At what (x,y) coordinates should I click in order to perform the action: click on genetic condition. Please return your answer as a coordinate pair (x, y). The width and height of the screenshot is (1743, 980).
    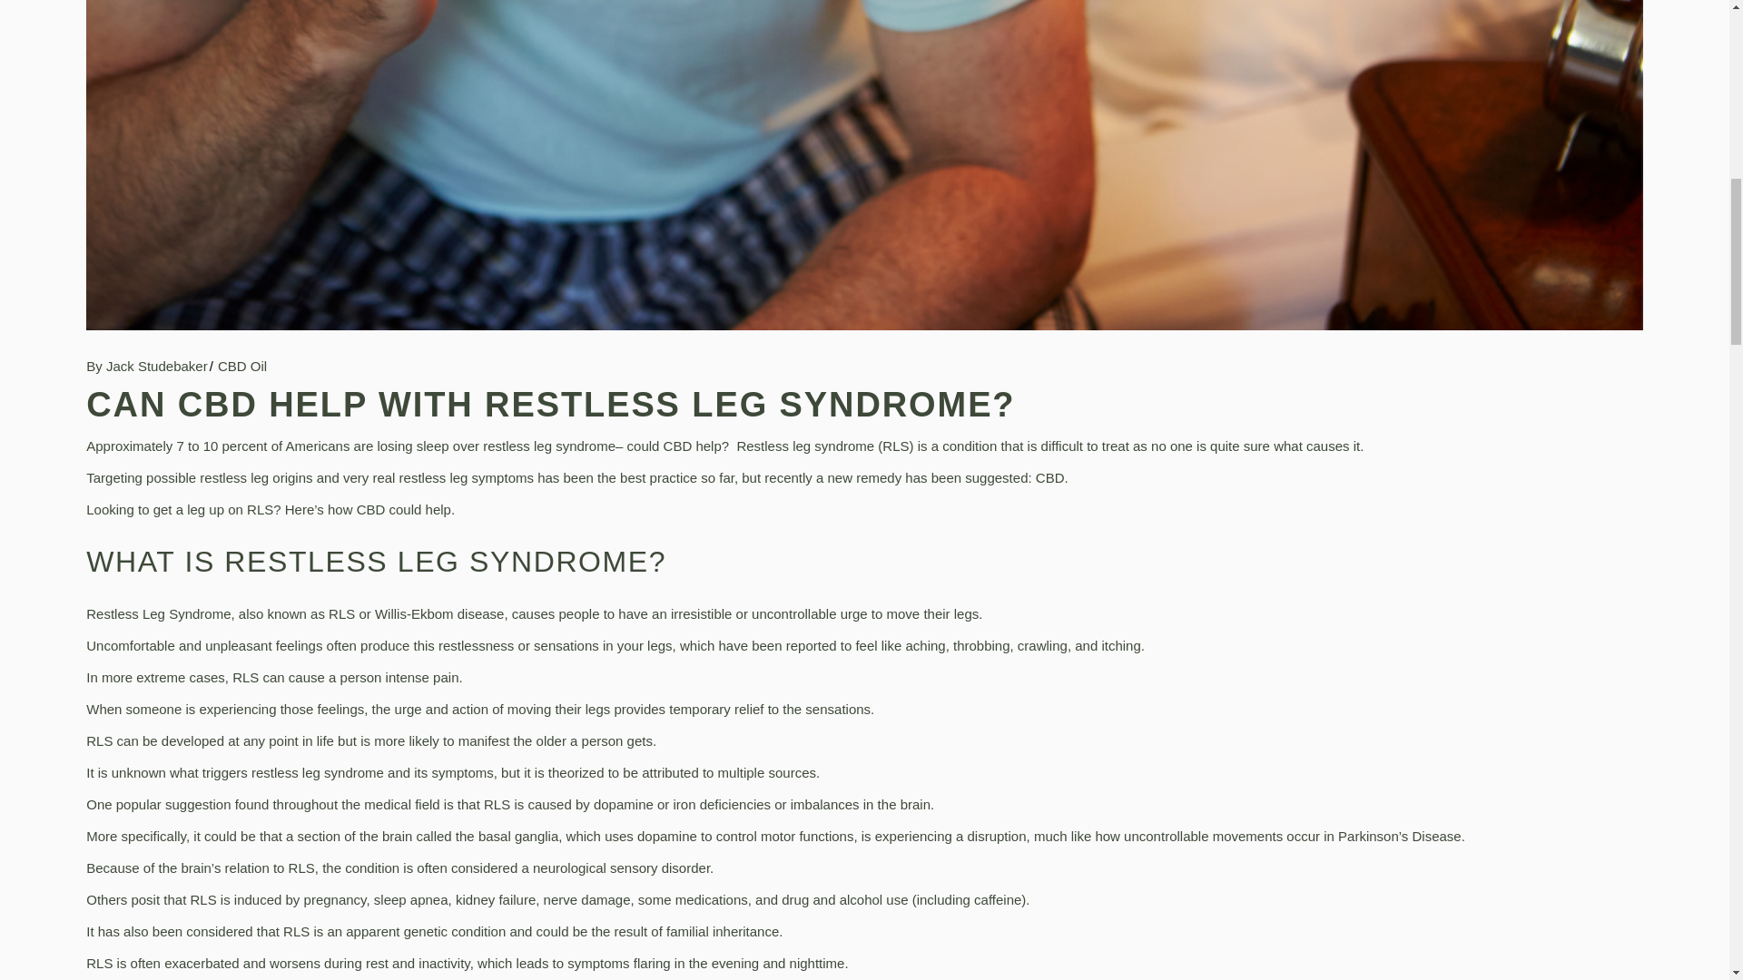
    Looking at the image, I should click on (456, 931).